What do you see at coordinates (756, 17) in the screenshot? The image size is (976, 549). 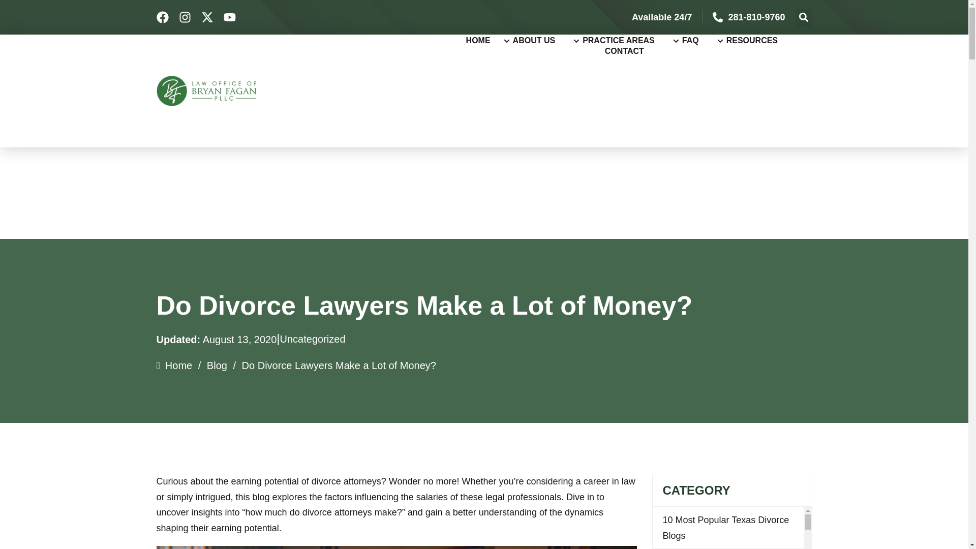 I see `281-810-9760` at bounding box center [756, 17].